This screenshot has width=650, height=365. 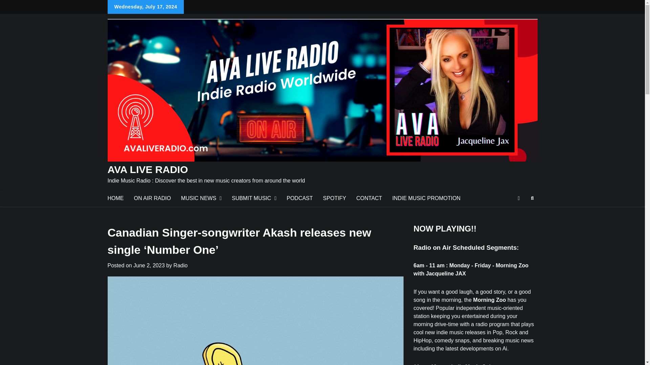 What do you see at coordinates (299, 198) in the screenshot?
I see `PODCAST` at bounding box center [299, 198].